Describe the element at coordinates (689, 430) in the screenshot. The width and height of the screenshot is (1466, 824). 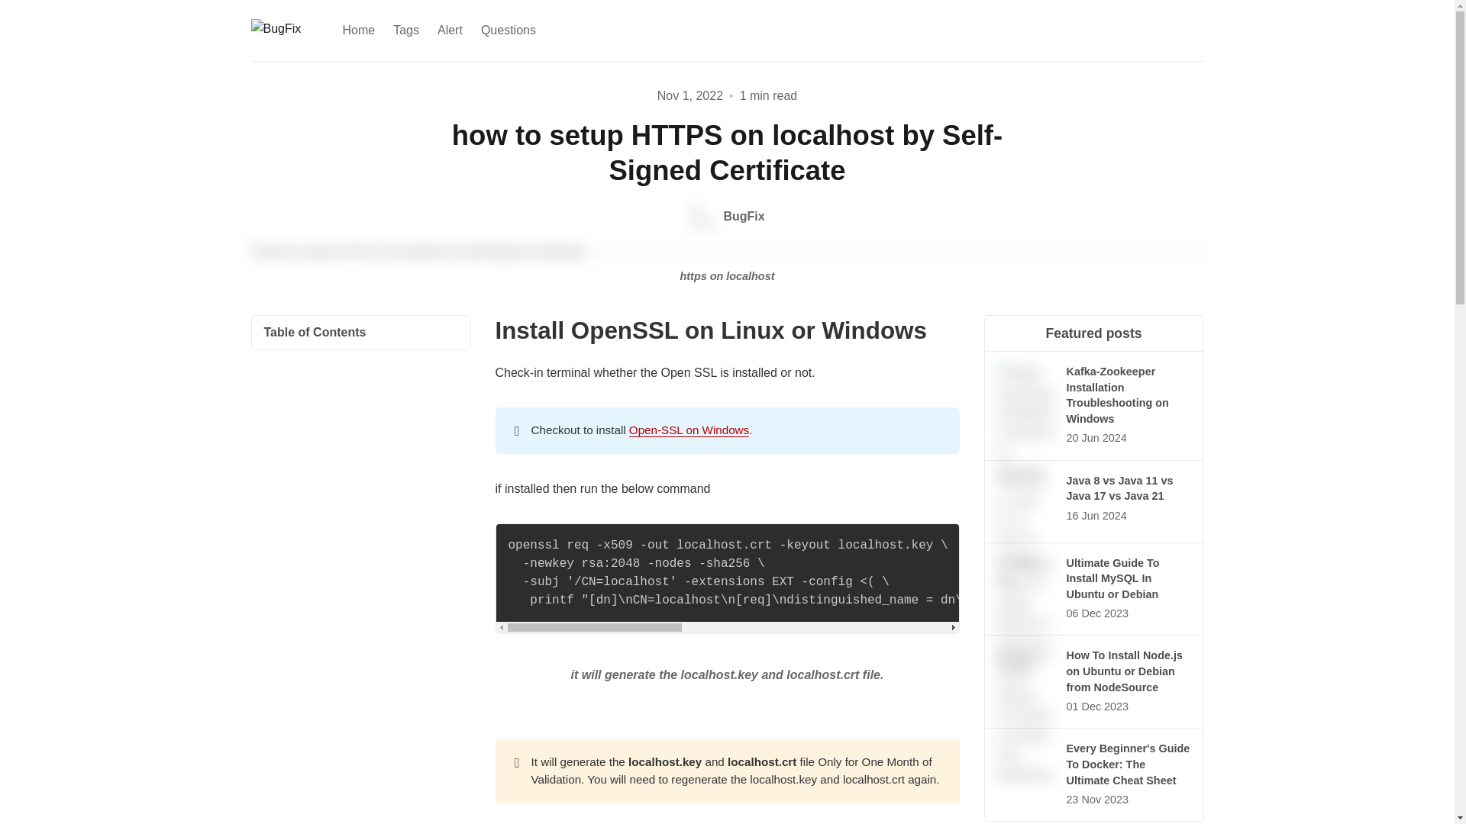
I see `Open-SSL on Windows` at that location.